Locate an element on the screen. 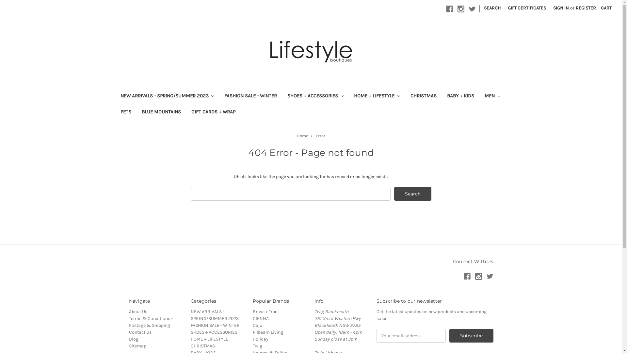  Search is located at coordinates (413, 194).